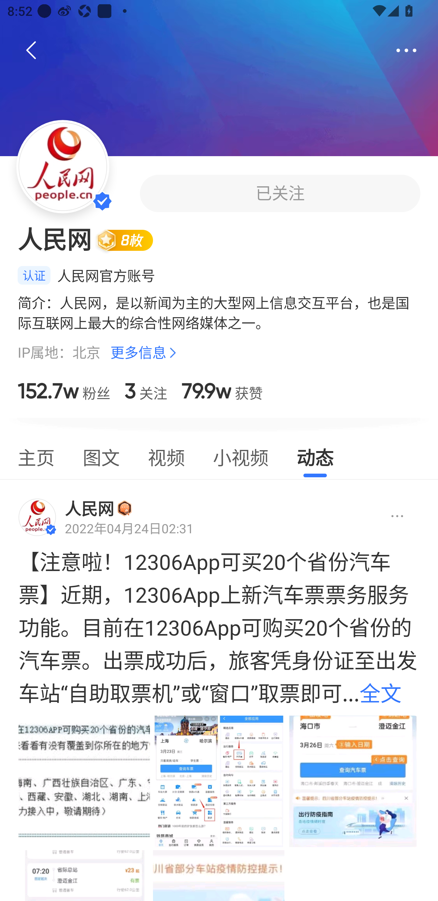 This screenshot has height=901, width=438. What do you see at coordinates (240, 456) in the screenshot?
I see `小视频` at bounding box center [240, 456].